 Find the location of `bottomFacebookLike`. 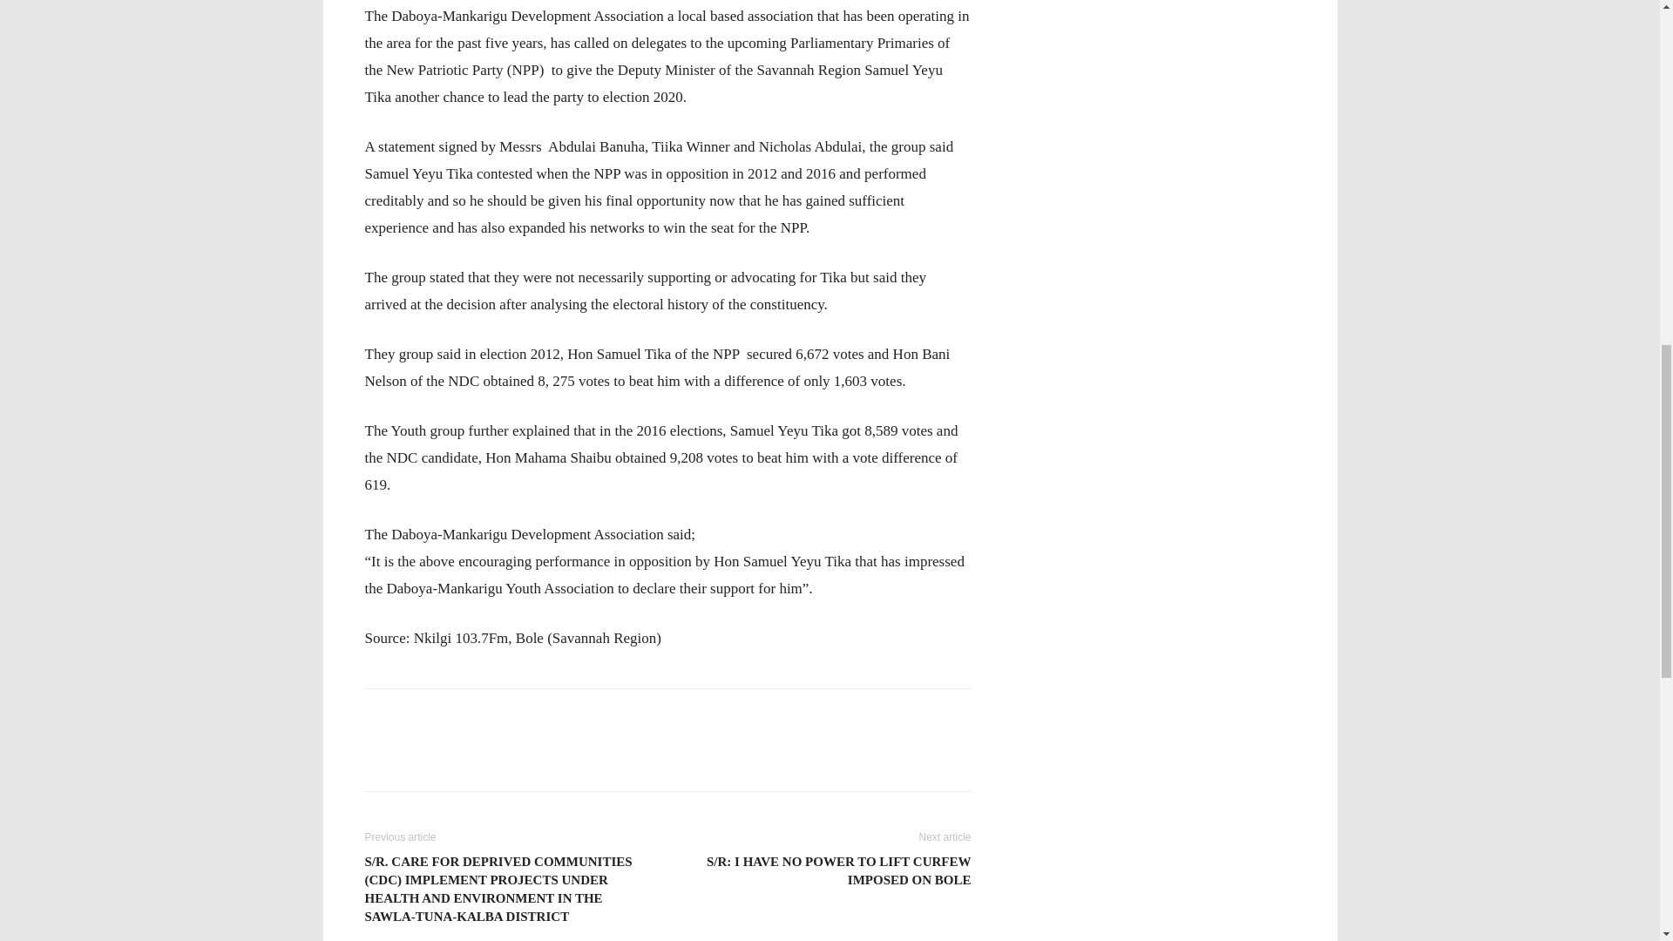

bottomFacebookLike is located at coordinates (495, 716).